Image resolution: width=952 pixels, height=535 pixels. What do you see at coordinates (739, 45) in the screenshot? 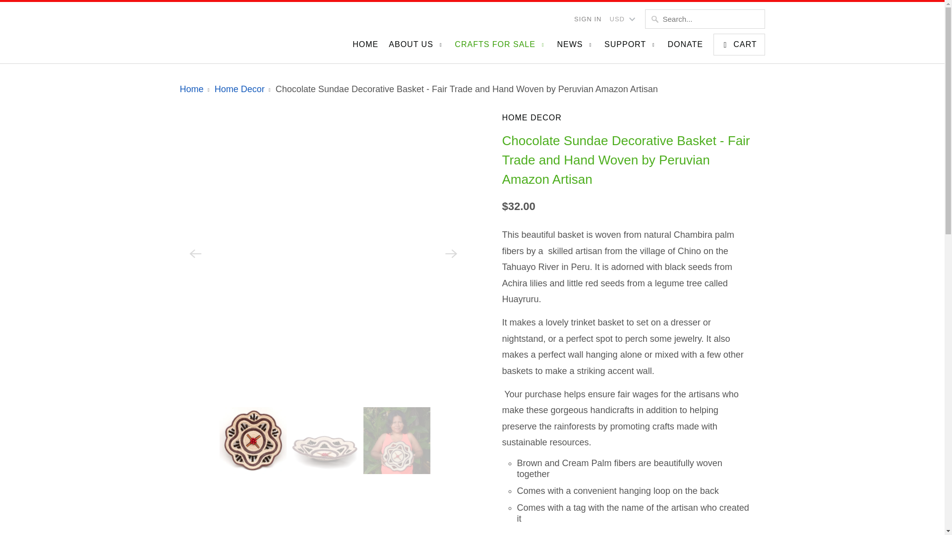
I see `Cart` at bounding box center [739, 45].